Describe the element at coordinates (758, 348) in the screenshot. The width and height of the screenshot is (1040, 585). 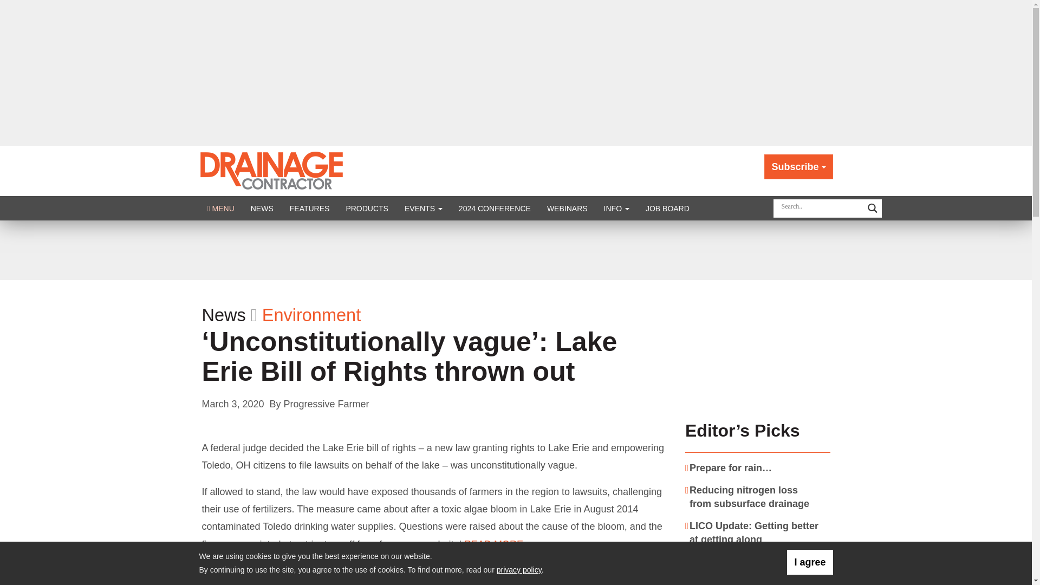
I see `3rd party ad content` at that location.